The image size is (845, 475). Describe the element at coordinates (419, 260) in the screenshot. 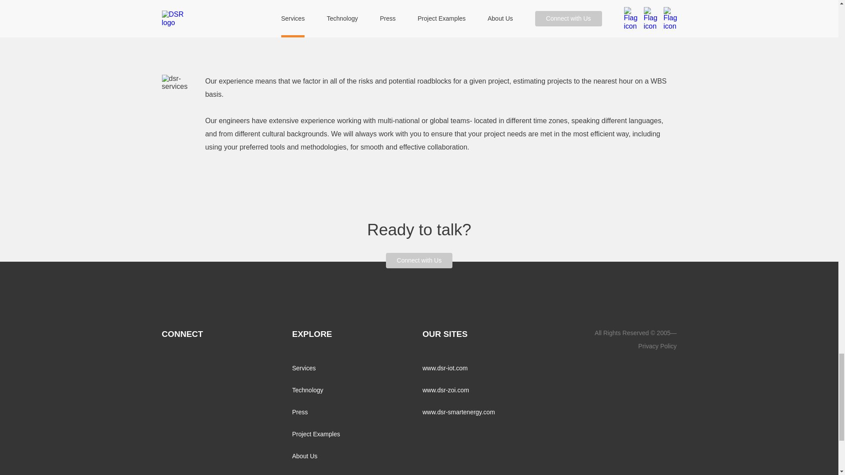

I see `Connect with Us` at that location.